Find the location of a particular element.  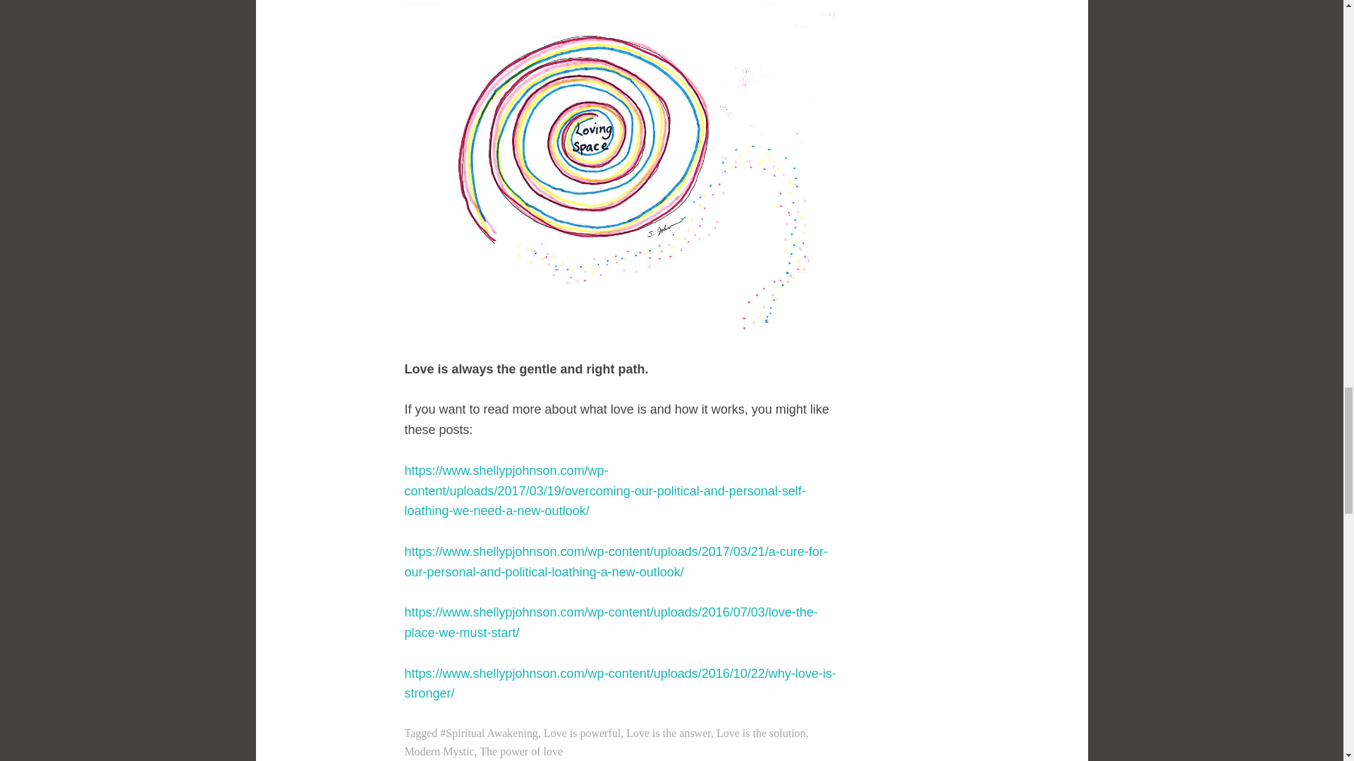

Love is powerful is located at coordinates (582, 733).